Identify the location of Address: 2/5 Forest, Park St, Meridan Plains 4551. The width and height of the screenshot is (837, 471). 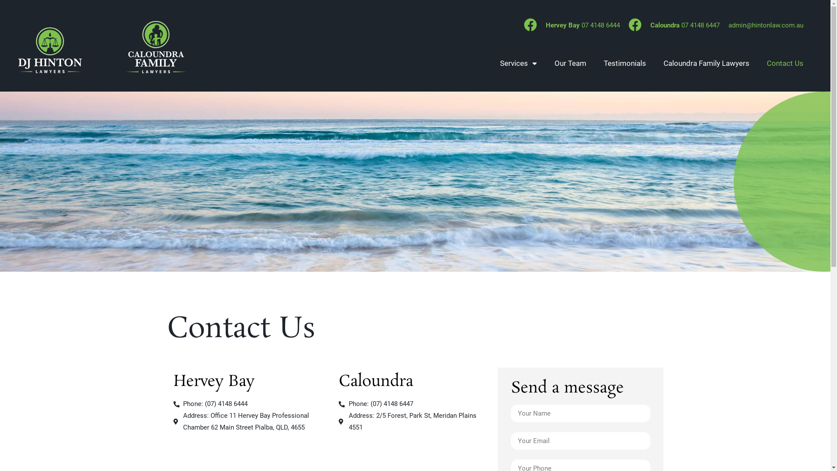
(415, 422).